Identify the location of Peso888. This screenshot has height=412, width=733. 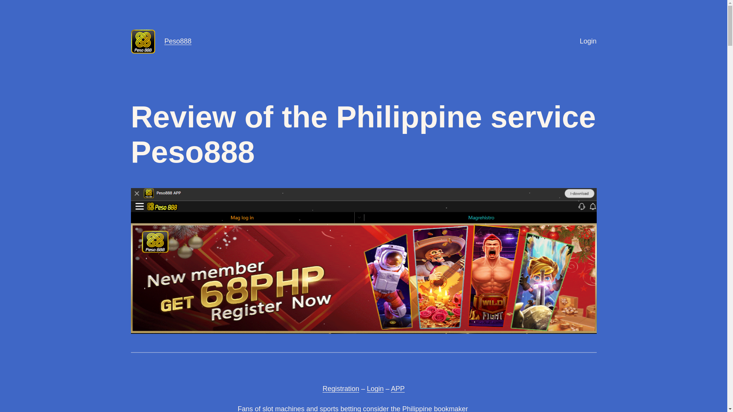
(178, 41).